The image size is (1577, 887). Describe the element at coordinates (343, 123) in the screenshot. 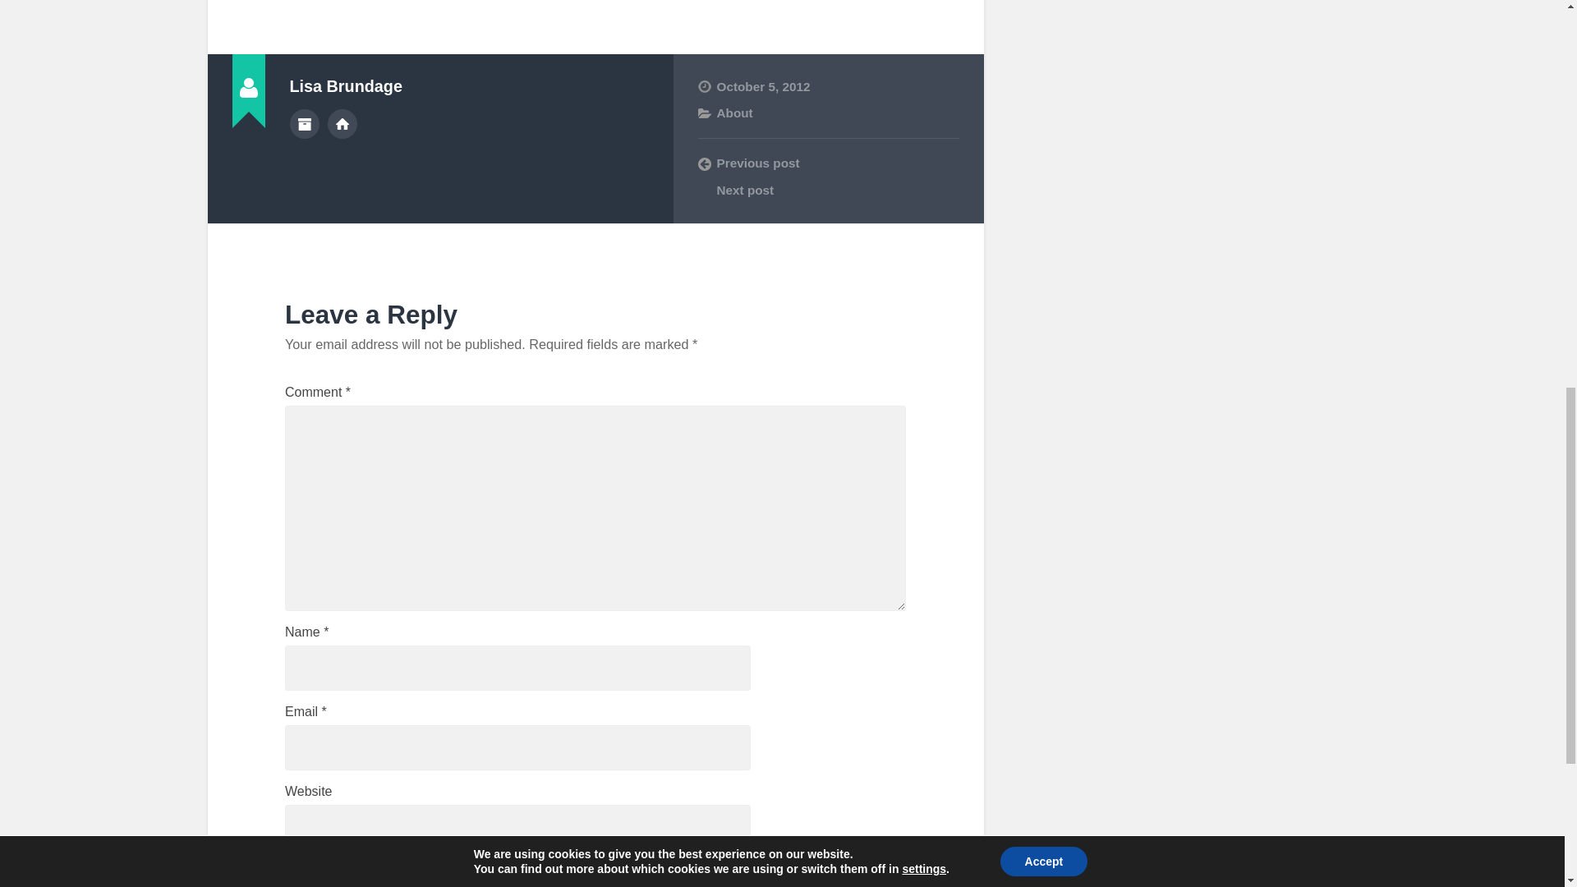

I see `Author website` at that location.